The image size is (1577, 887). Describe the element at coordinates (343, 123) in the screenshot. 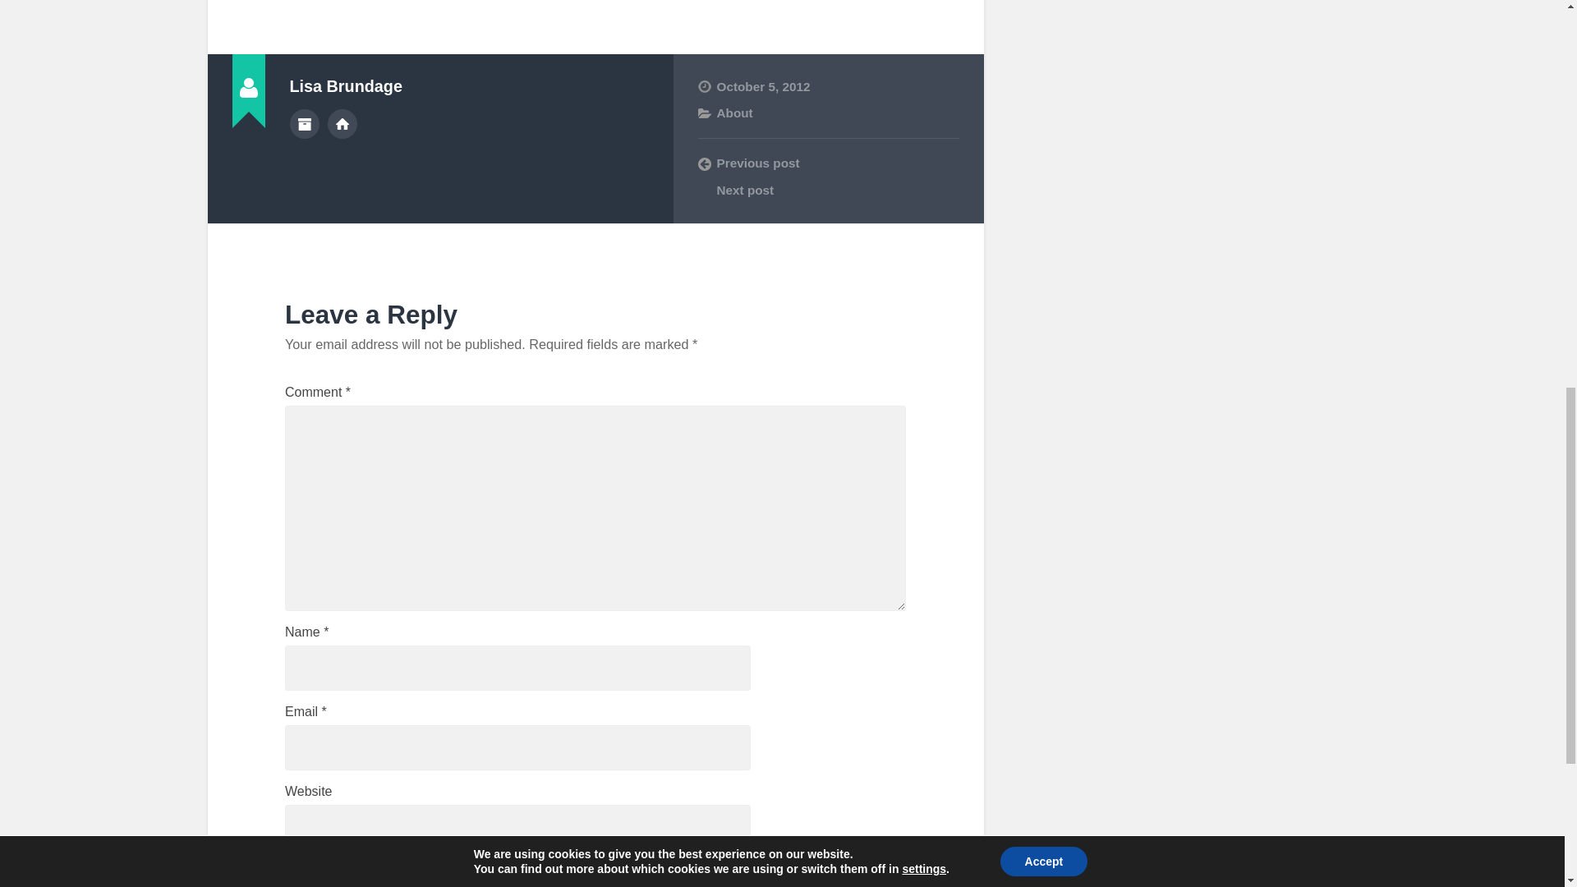

I see `Author website` at that location.